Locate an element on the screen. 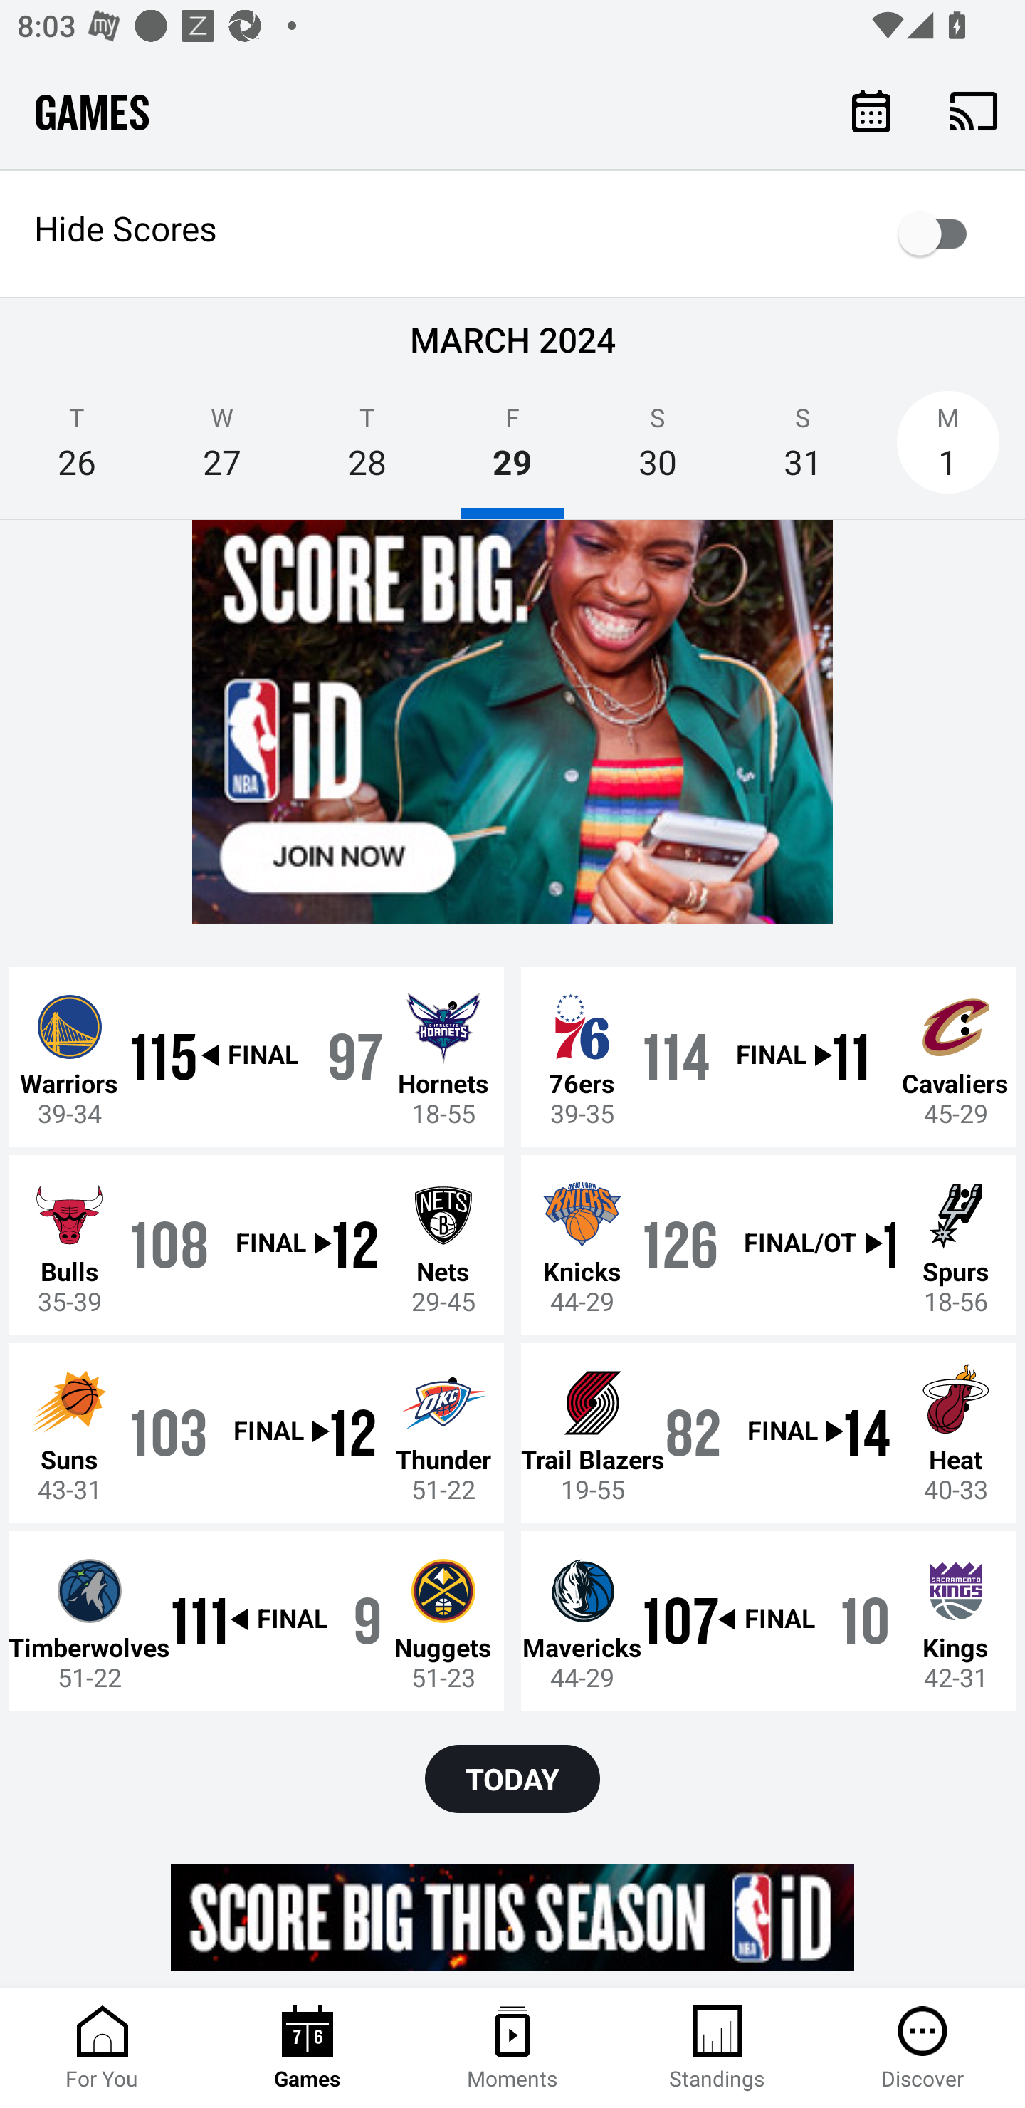 The height and width of the screenshot is (2108, 1025). Discover is located at coordinates (922, 2048).